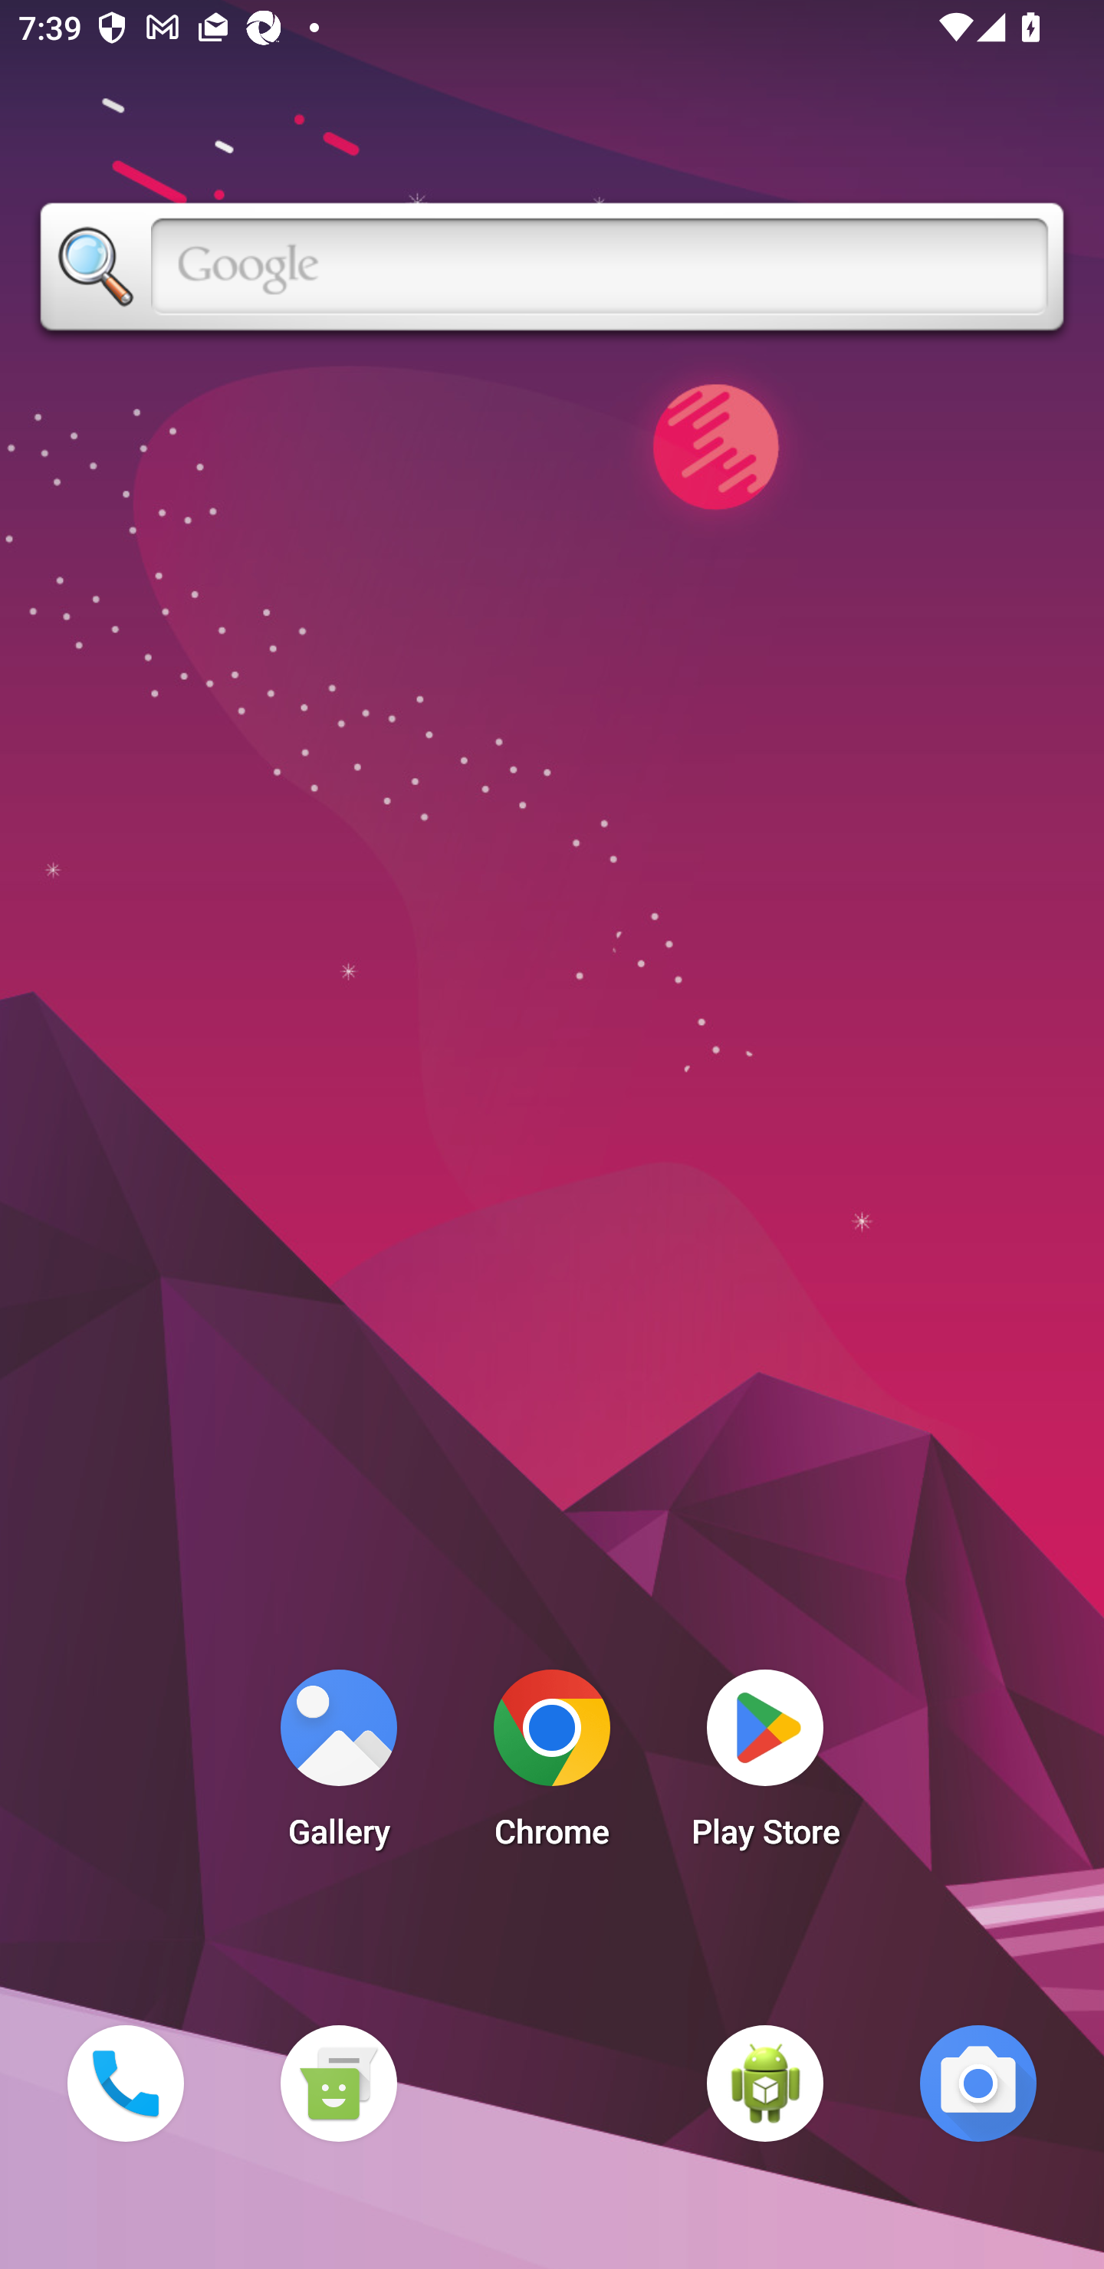  Describe the element at coordinates (765, 1766) in the screenshot. I see `Play Store` at that location.